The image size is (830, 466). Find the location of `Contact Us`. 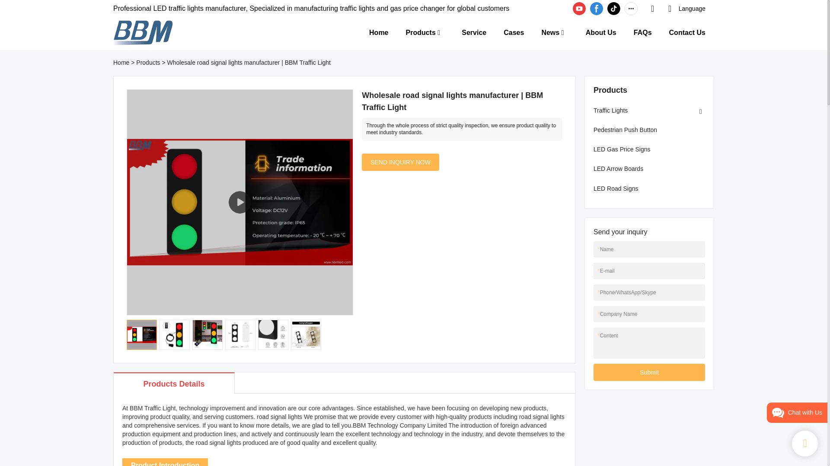

Contact Us is located at coordinates (687, 32).